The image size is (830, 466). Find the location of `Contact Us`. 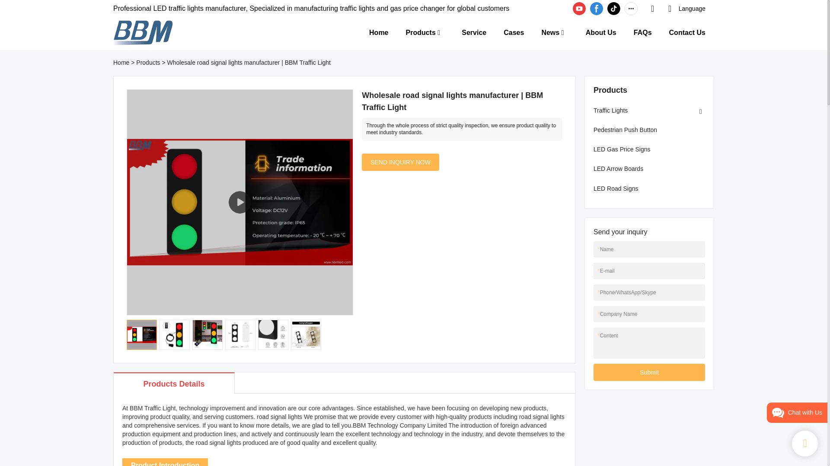

Contact Us is located at coordinates (687, 32).